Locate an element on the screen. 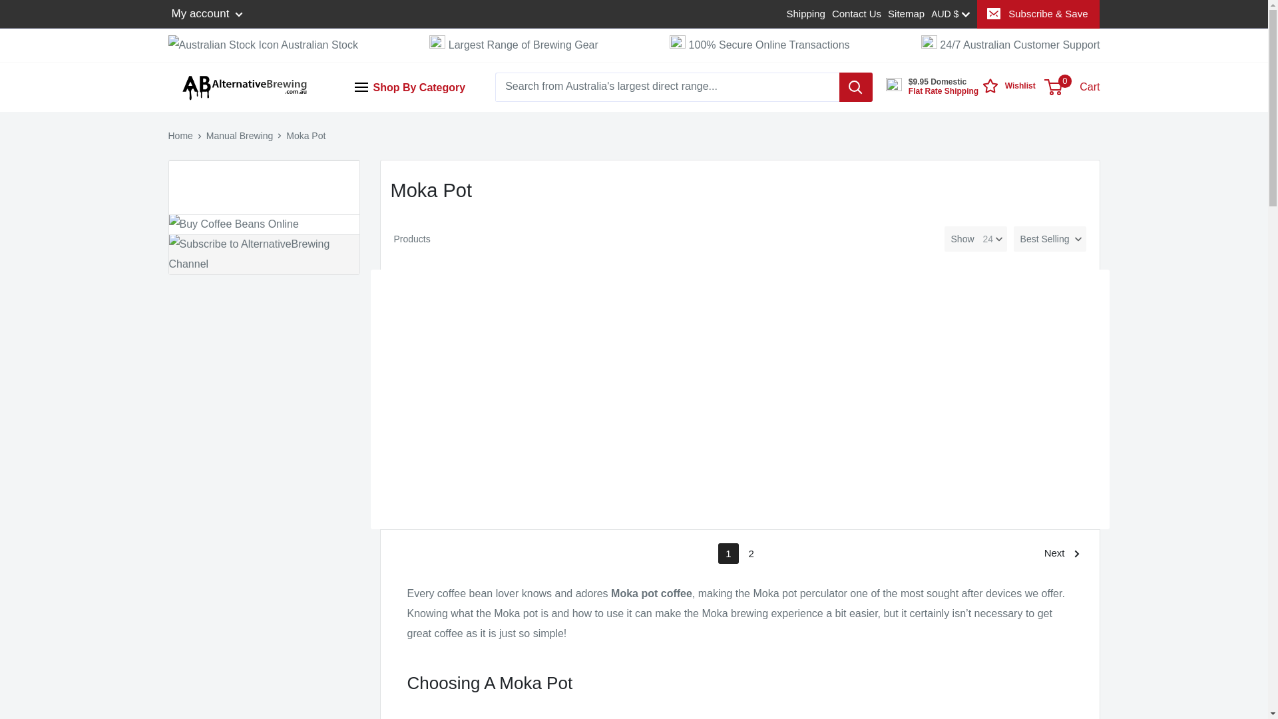 The height and width of the screenshot is (719, 1278). Contact Us is located at coordinates (856, 13).